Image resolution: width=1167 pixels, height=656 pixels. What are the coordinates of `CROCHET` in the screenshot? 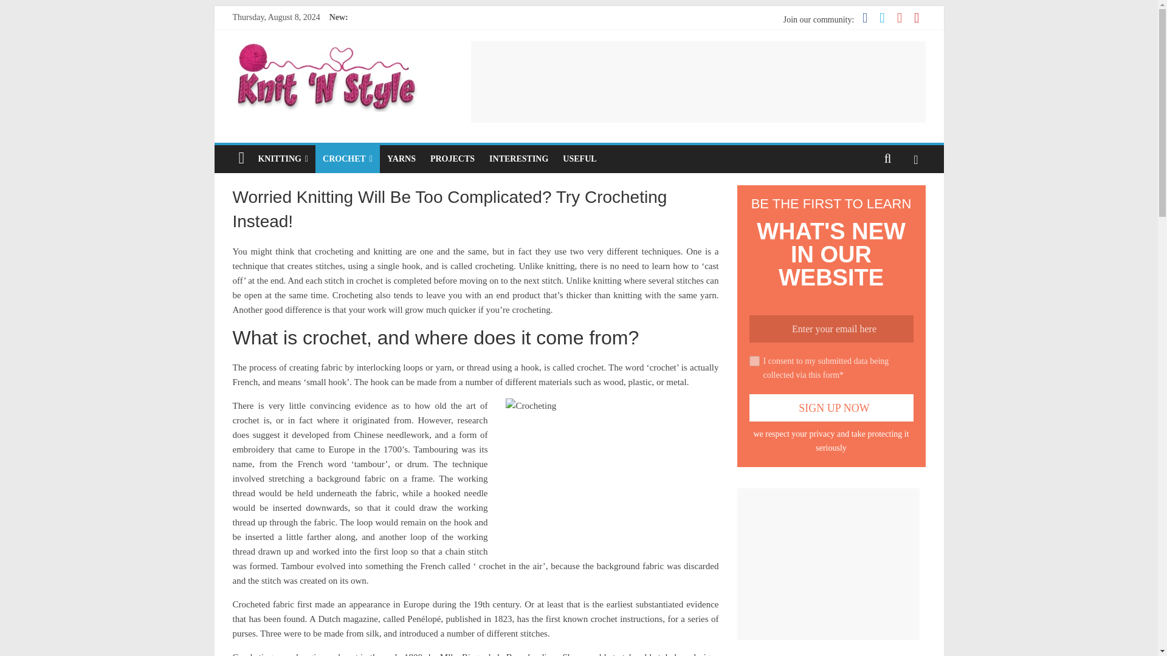 It's located at (348, 159).